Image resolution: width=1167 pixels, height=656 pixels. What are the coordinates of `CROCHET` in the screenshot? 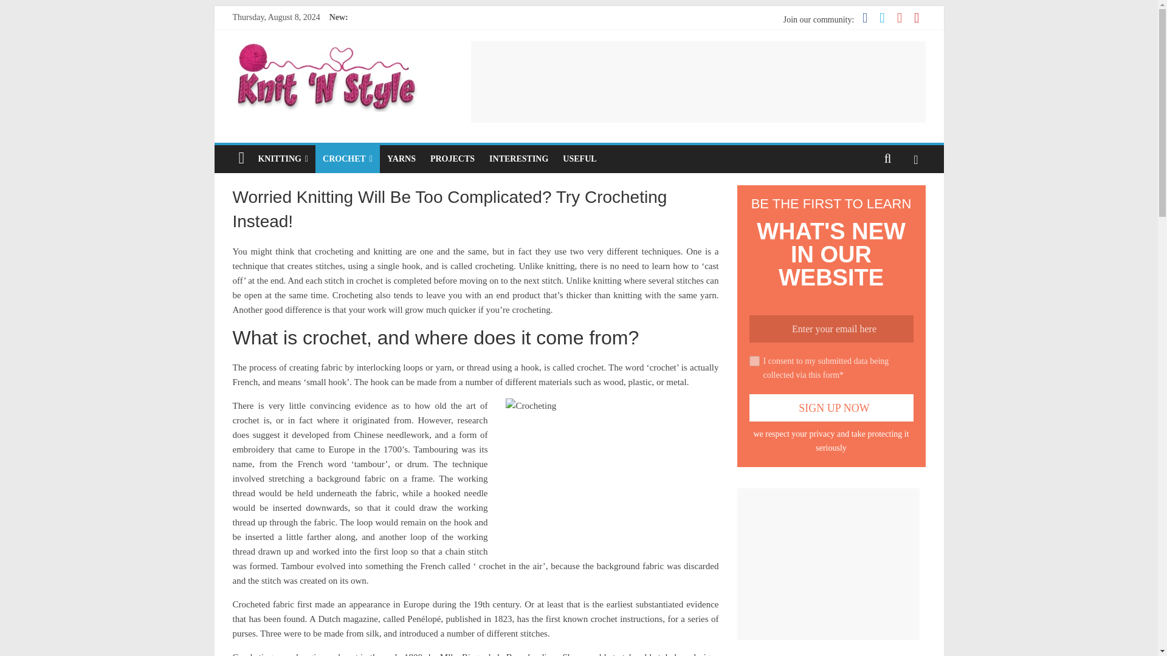 It's located at (348, 159).